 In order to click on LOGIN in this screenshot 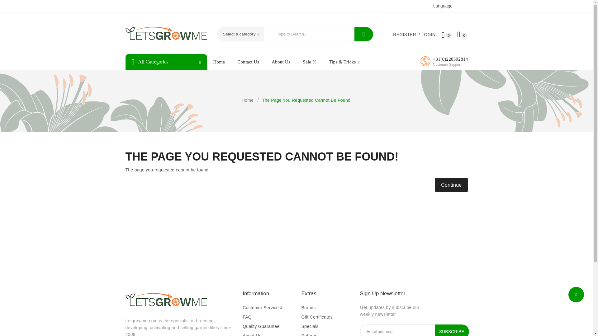, I will do `click(428, 35)`.